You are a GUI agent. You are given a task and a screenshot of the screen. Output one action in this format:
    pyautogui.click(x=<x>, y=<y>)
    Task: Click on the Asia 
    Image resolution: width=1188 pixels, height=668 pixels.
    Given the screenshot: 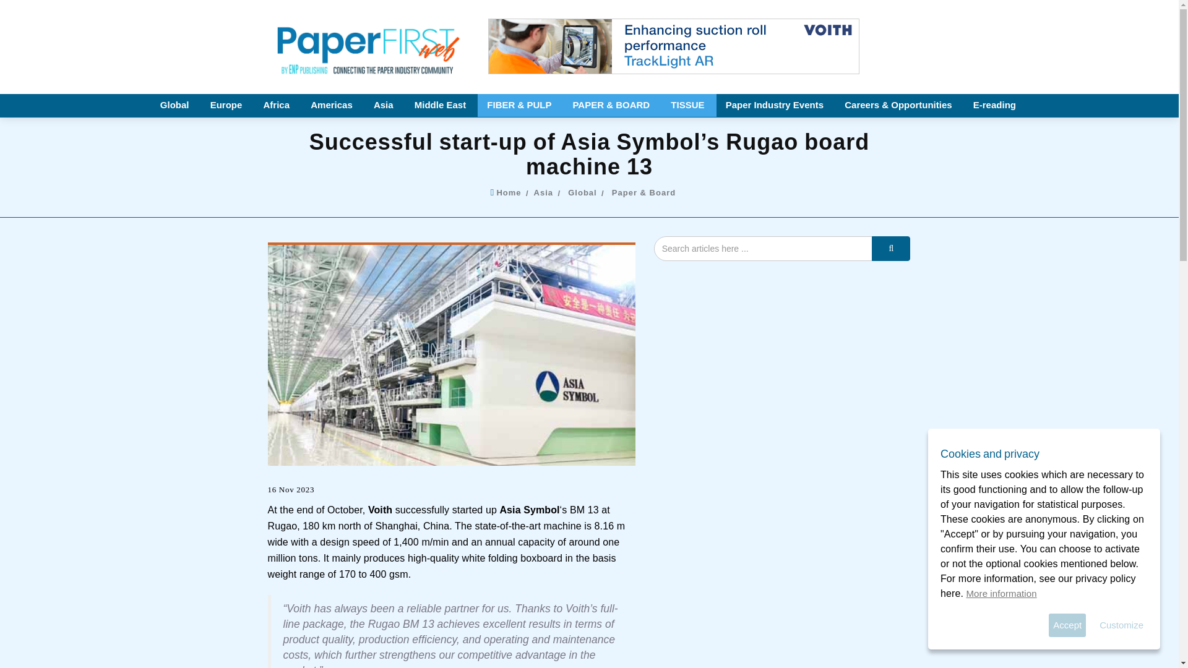 What is the action you would take?
    pyautogui.click(x=385, y=105)
    